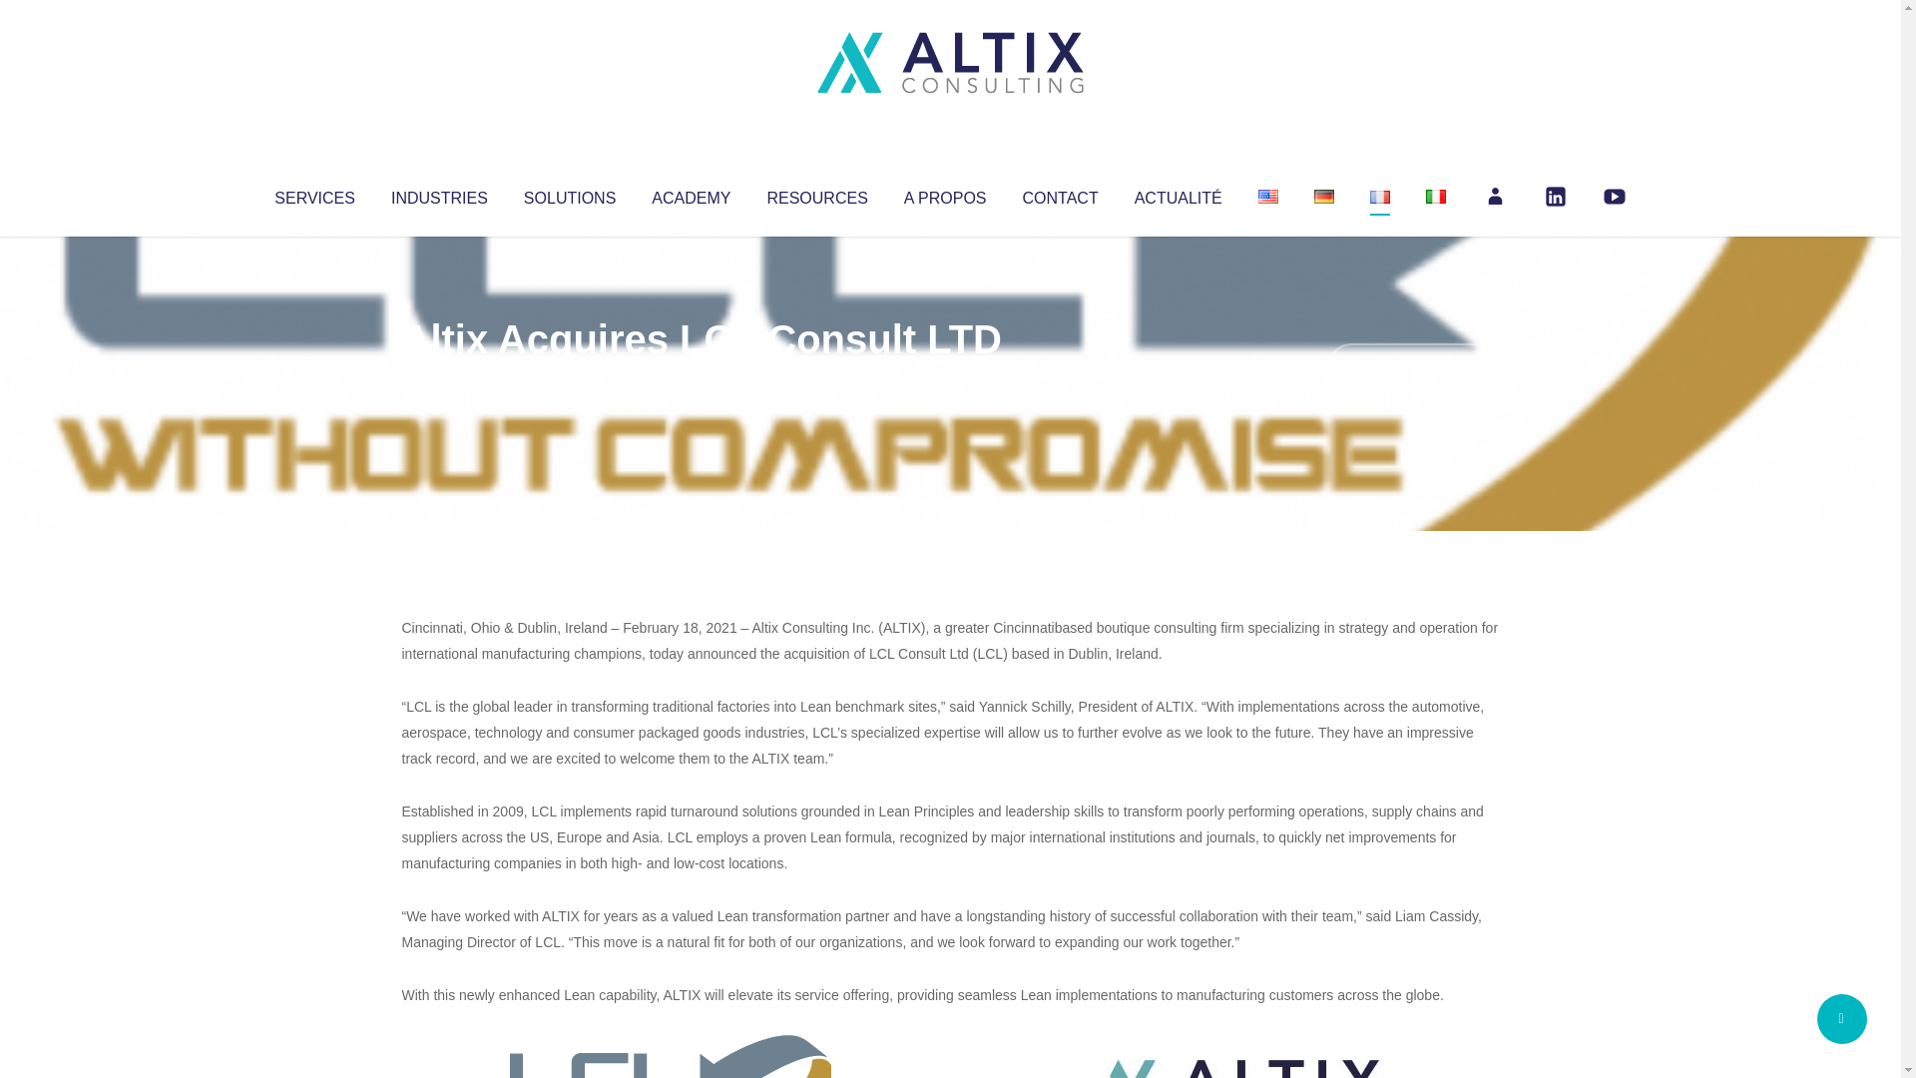 This screenshot has height=1078, width=1916. I want to click on Uncategorized, so click(698, 379).